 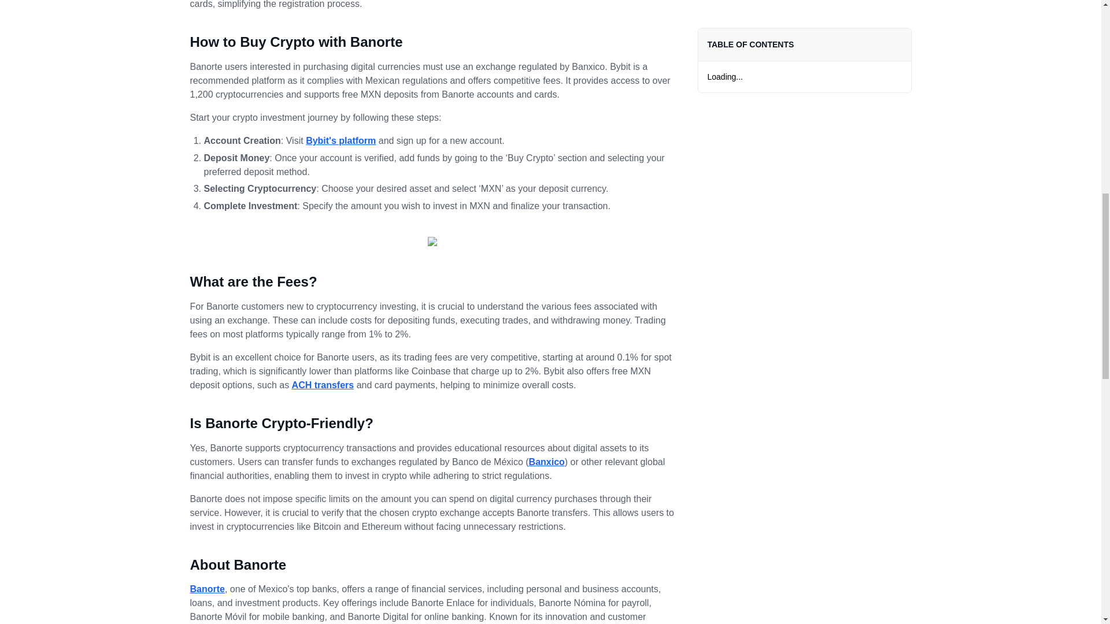 I want to click on ACH transfers, so click(x=323, y=385).